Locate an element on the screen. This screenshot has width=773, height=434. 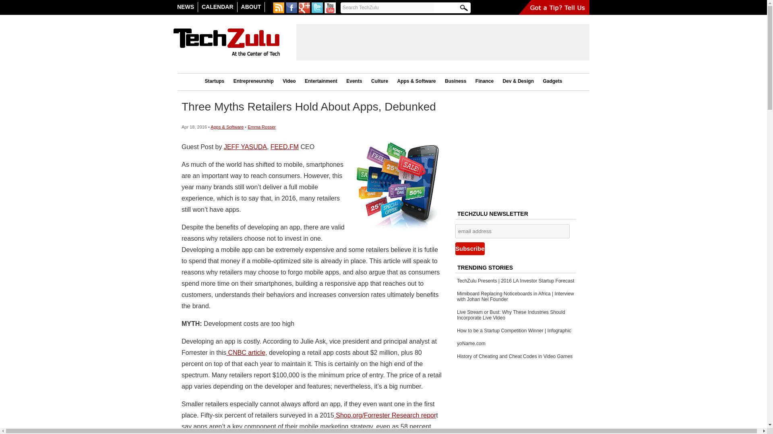
FEED.FM is located at coordinates (284, 147).